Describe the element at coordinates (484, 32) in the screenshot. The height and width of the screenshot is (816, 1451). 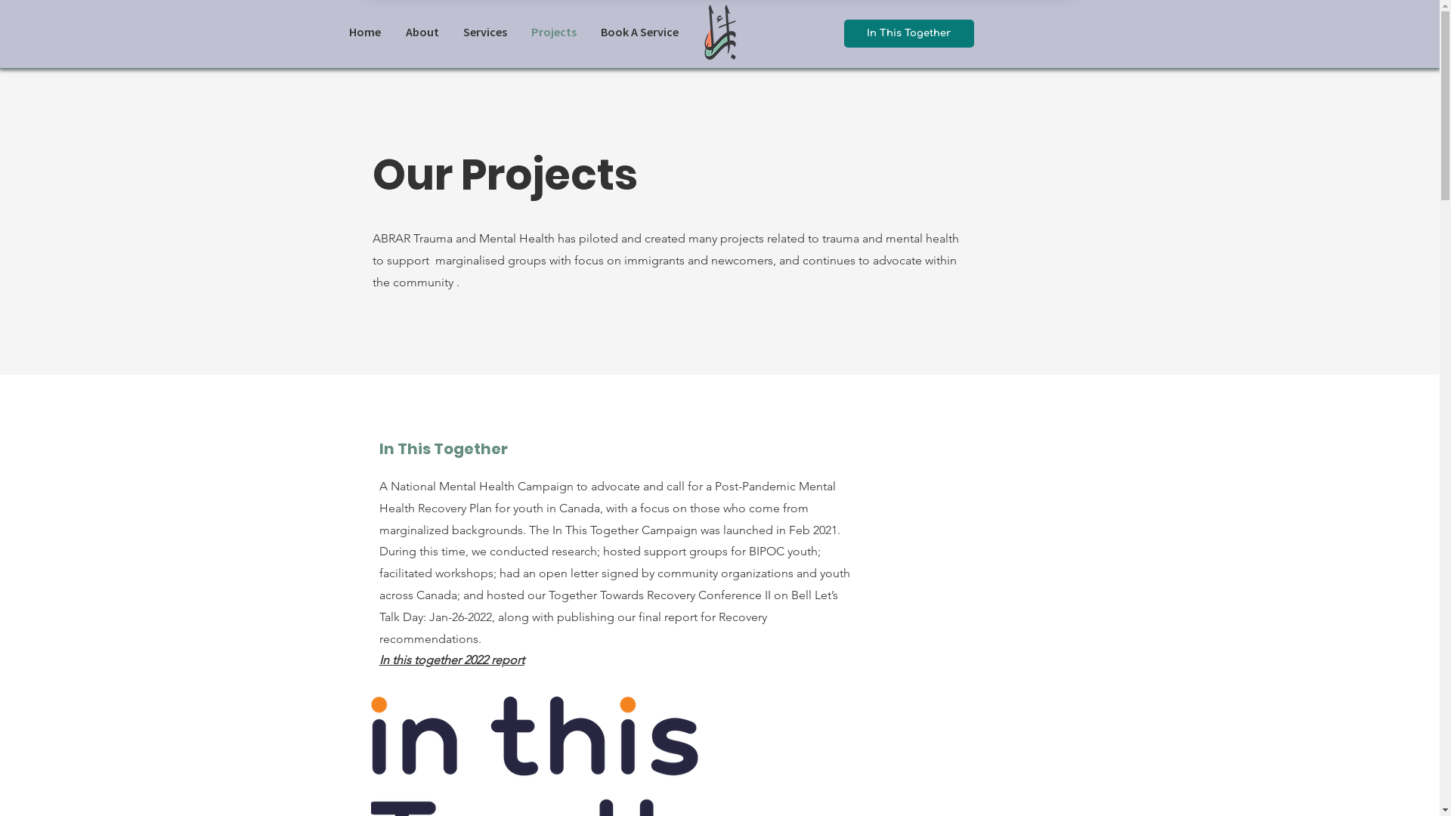
I see `Services` at that location.